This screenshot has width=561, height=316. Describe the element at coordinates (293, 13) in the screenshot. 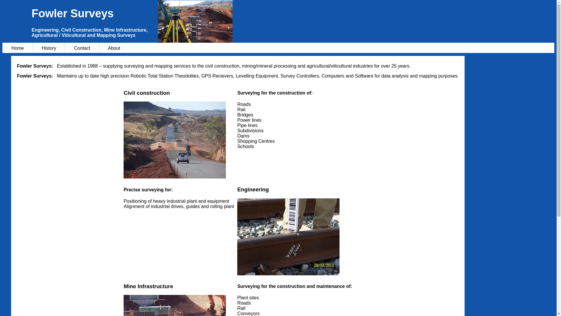

I see `Fowler Surveys` at that location.